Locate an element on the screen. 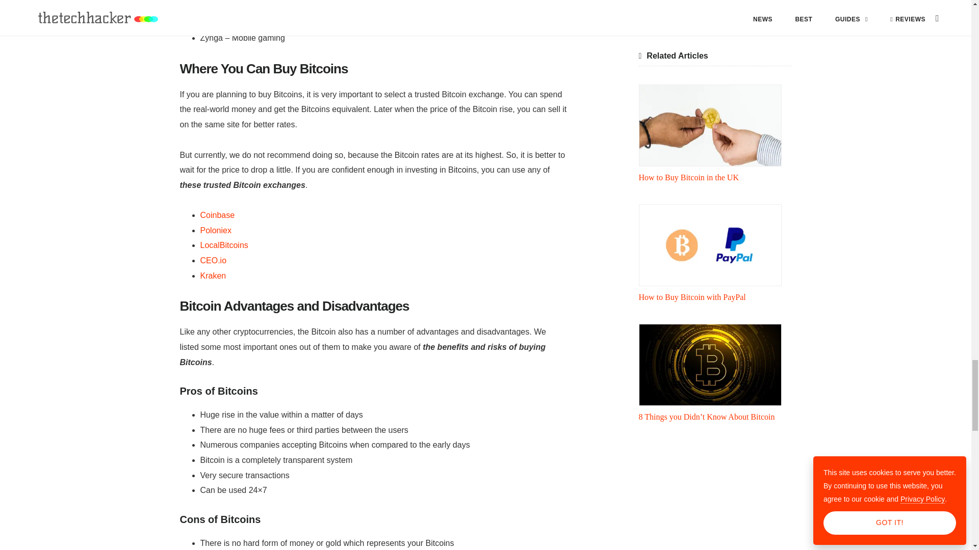 This screenshot has width=979, height=550. Coinbase is located at coordinates (217, 215).